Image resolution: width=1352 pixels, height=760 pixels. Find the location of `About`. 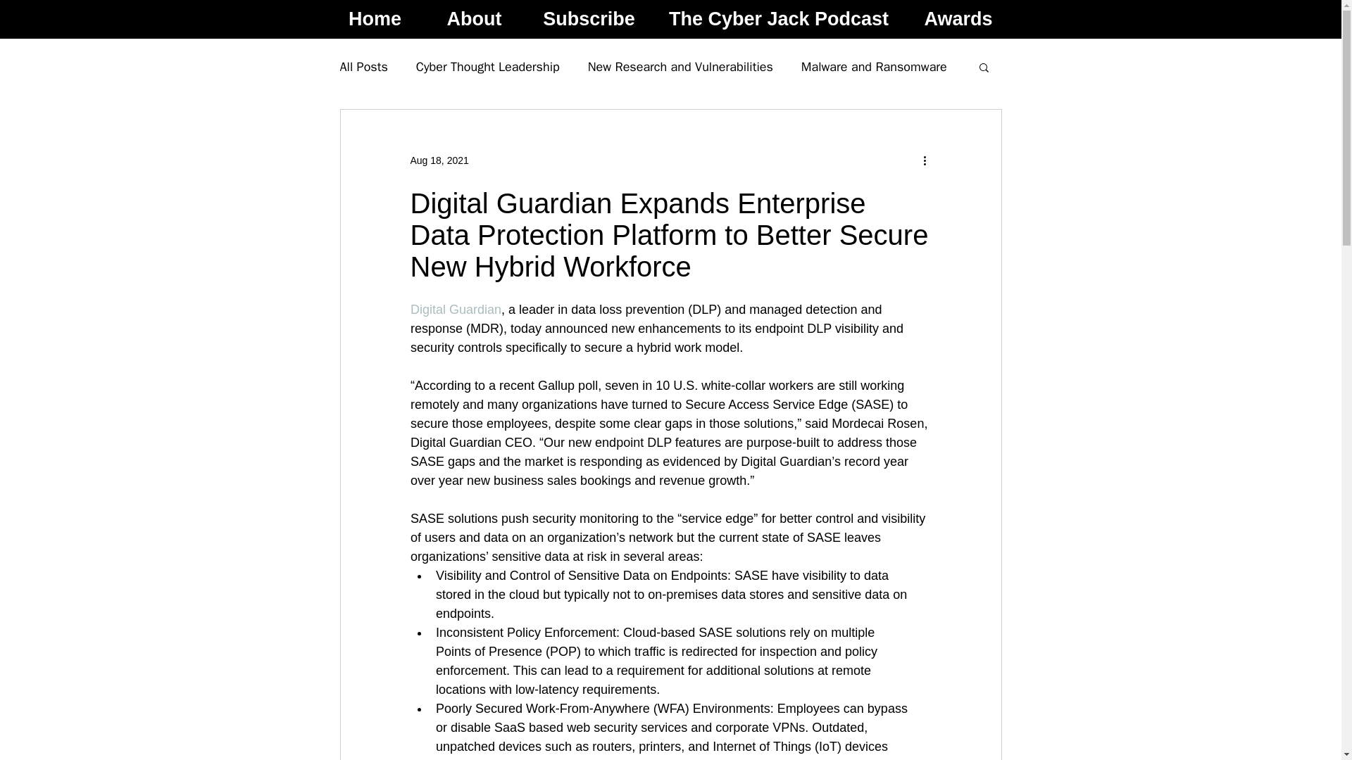

About is located at coordinates (474, 20).